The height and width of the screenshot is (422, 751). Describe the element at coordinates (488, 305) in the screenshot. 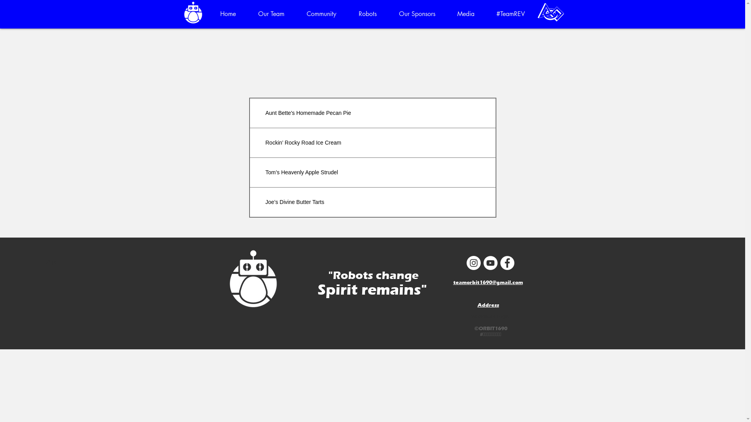

I see `Address` at that location.